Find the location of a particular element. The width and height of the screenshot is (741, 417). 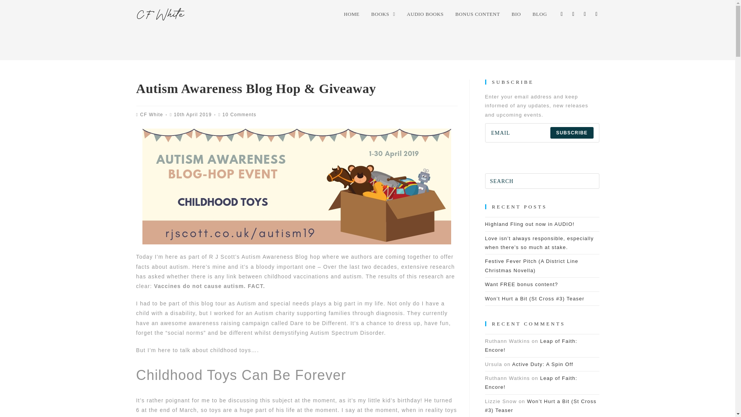

BOOKS is located at coordinates (383, 14).